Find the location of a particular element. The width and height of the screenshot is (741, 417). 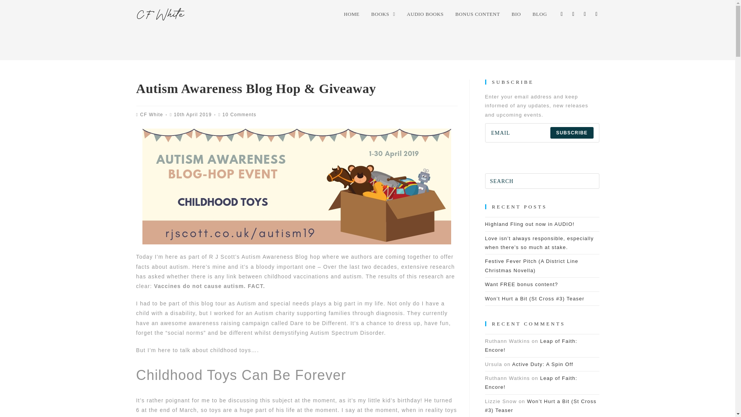

BOOKS is located at coordinates (383, 14).